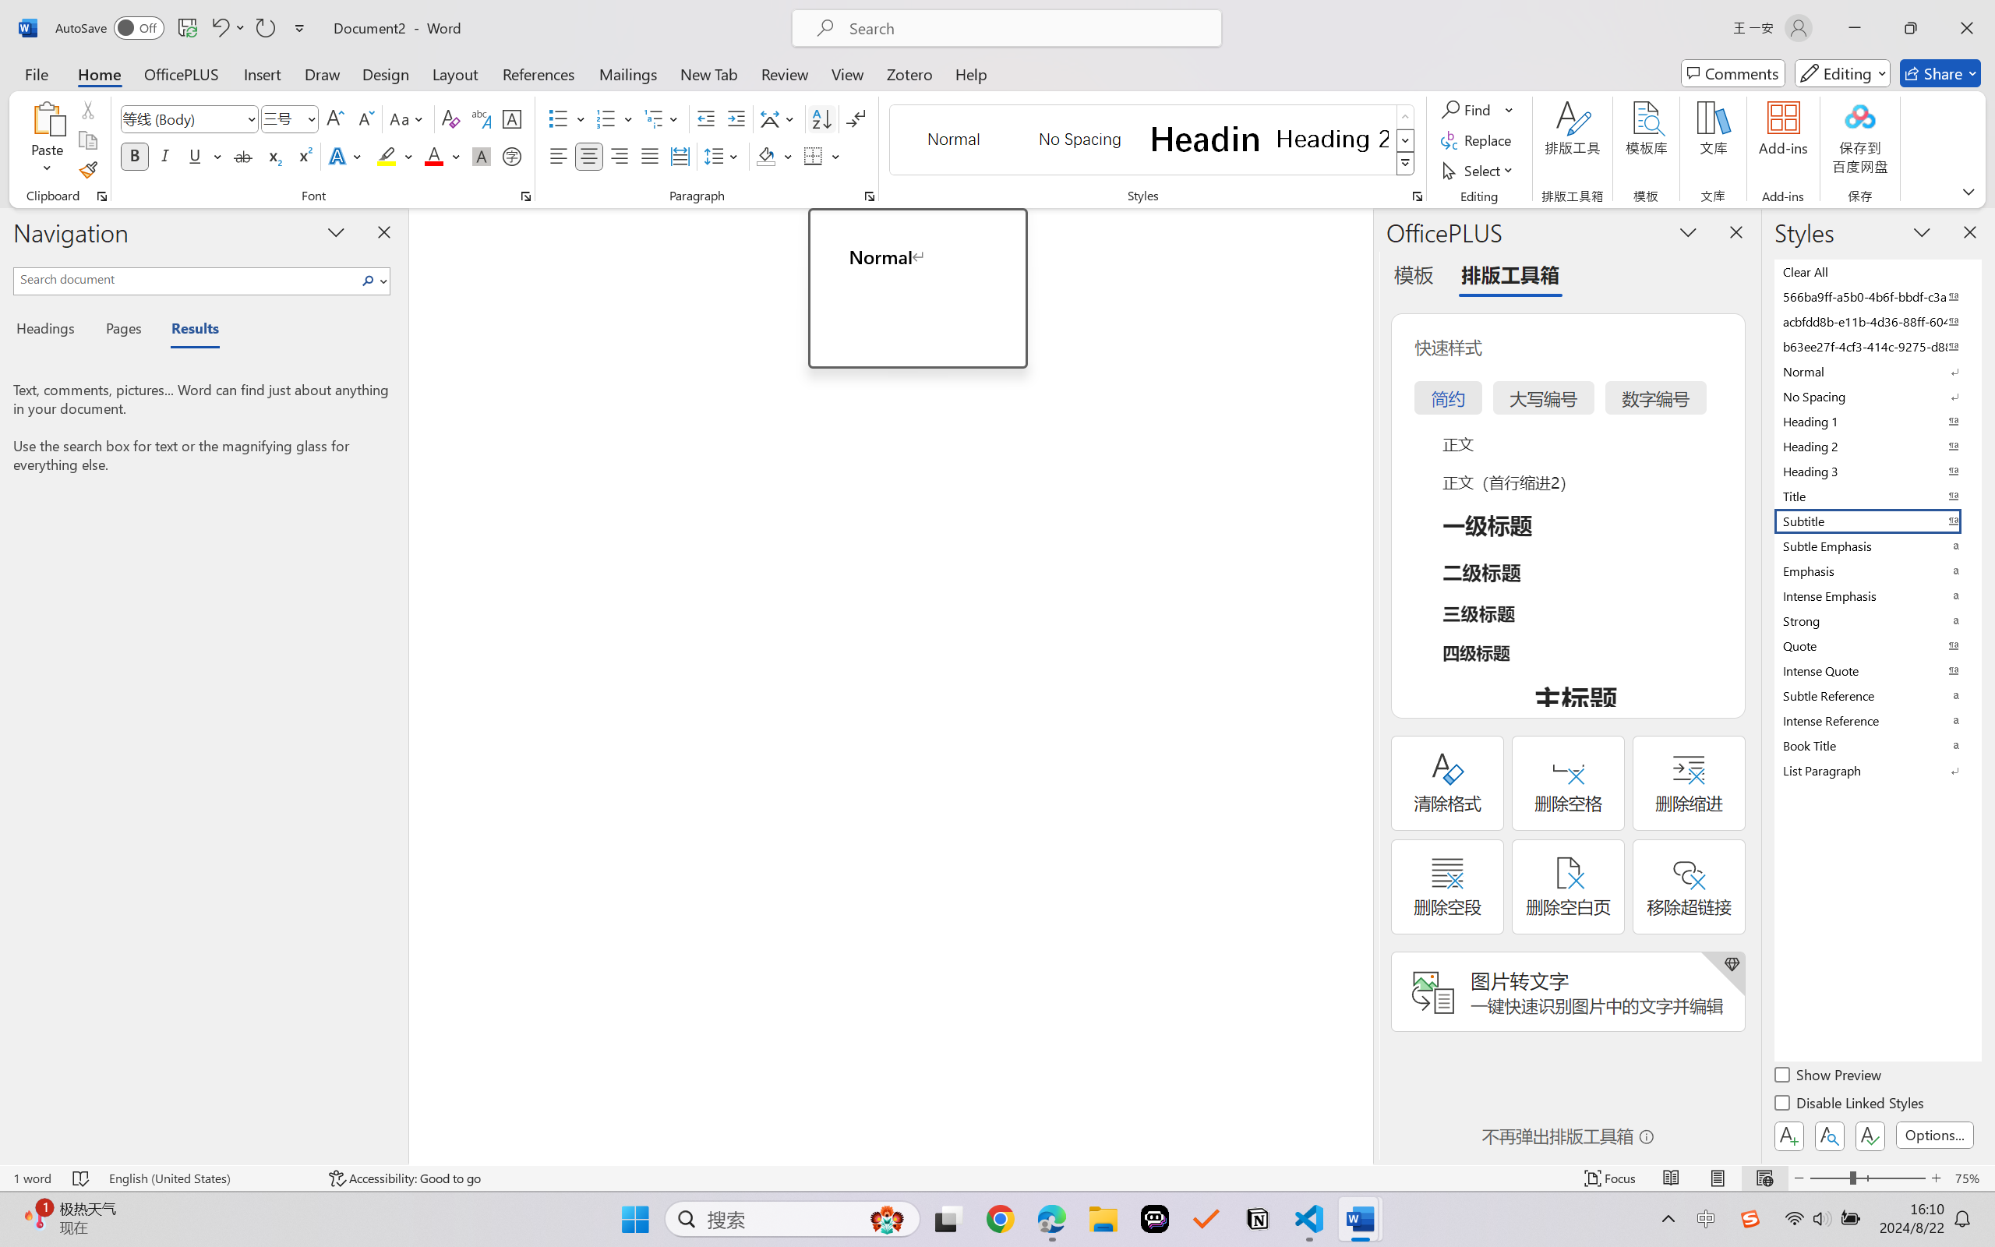 The image size is (1995, 1247). Describe the element at coordinates (539, 73) in the screenshot. I see `References` at that location.